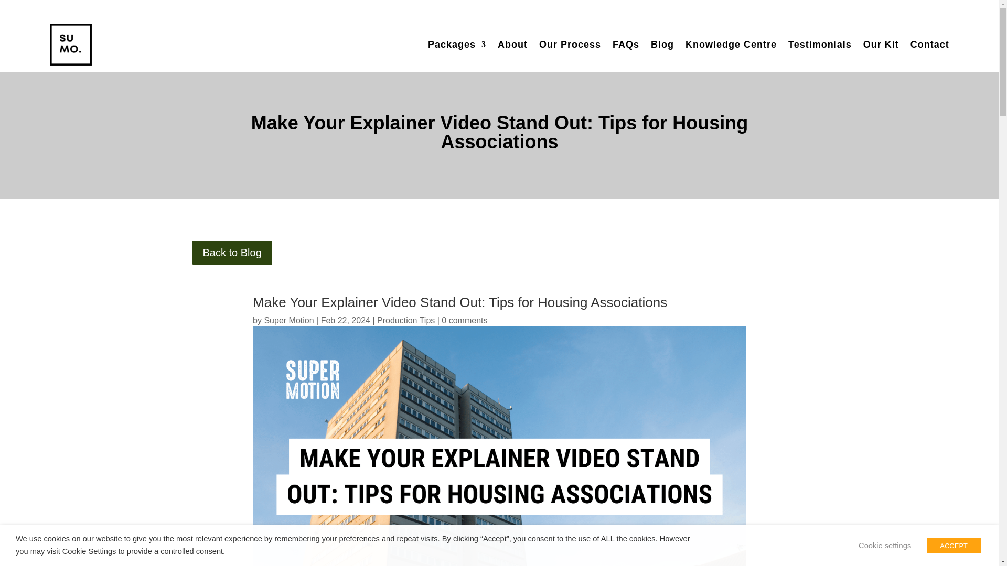  What do you see at coordinates (288, 320) in the screenshot?
I see `Posts by Super Motion` at bounding box center [288, 320].